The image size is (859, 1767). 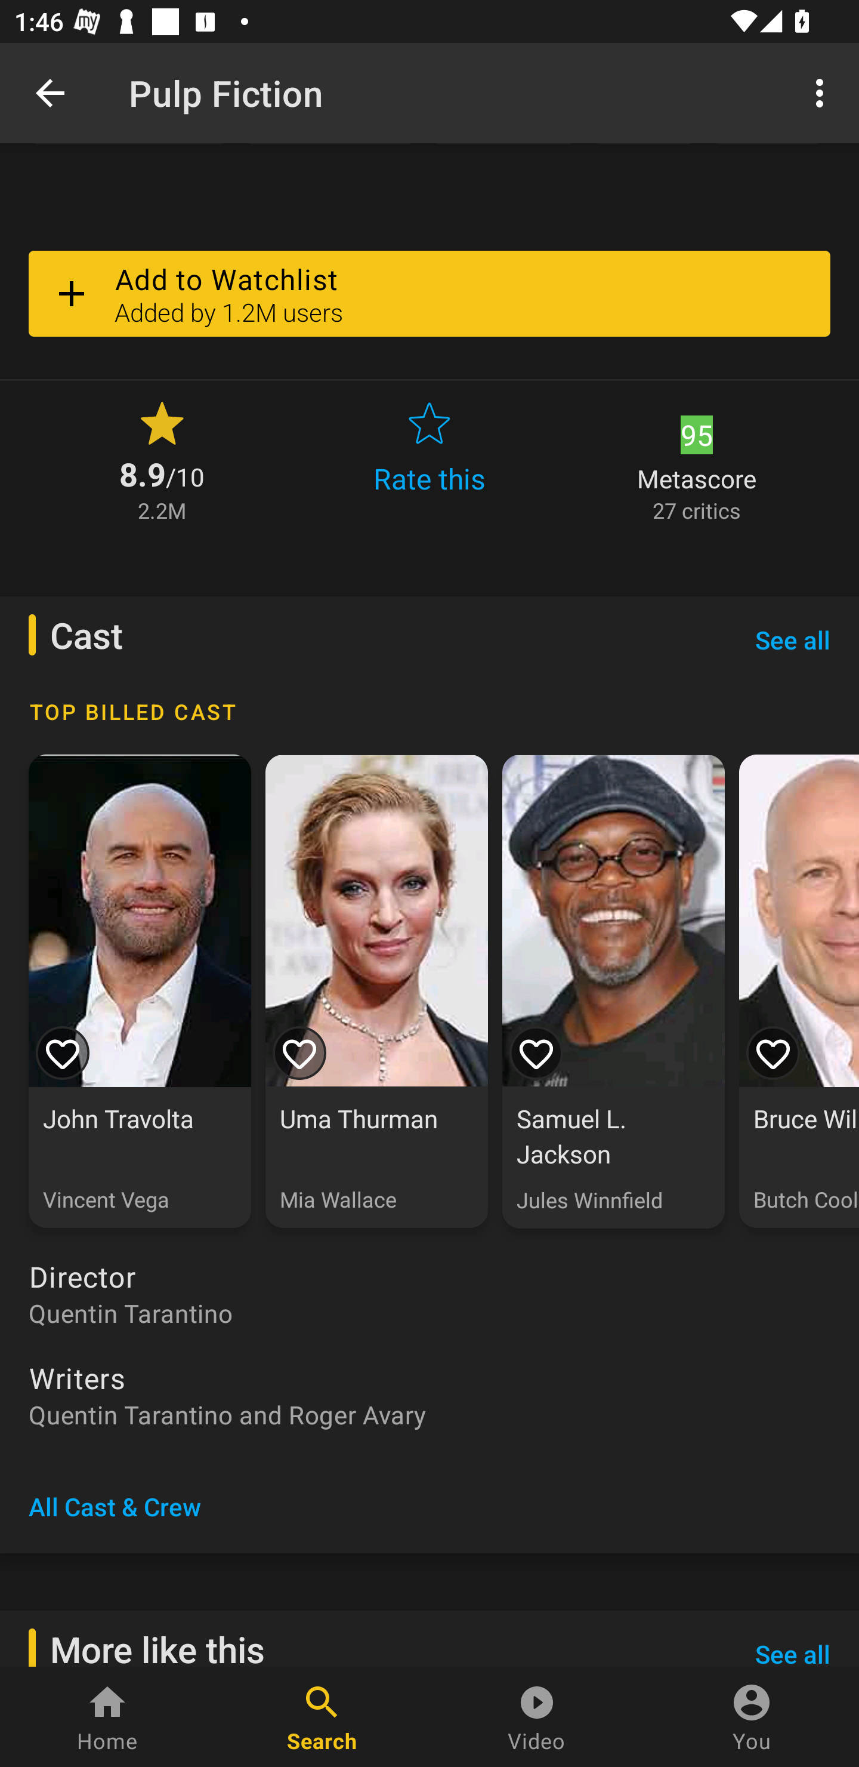 What do you see at coordinates (823, 92) in the screenshot?
I see `More options` at bounding box center [823, 92].